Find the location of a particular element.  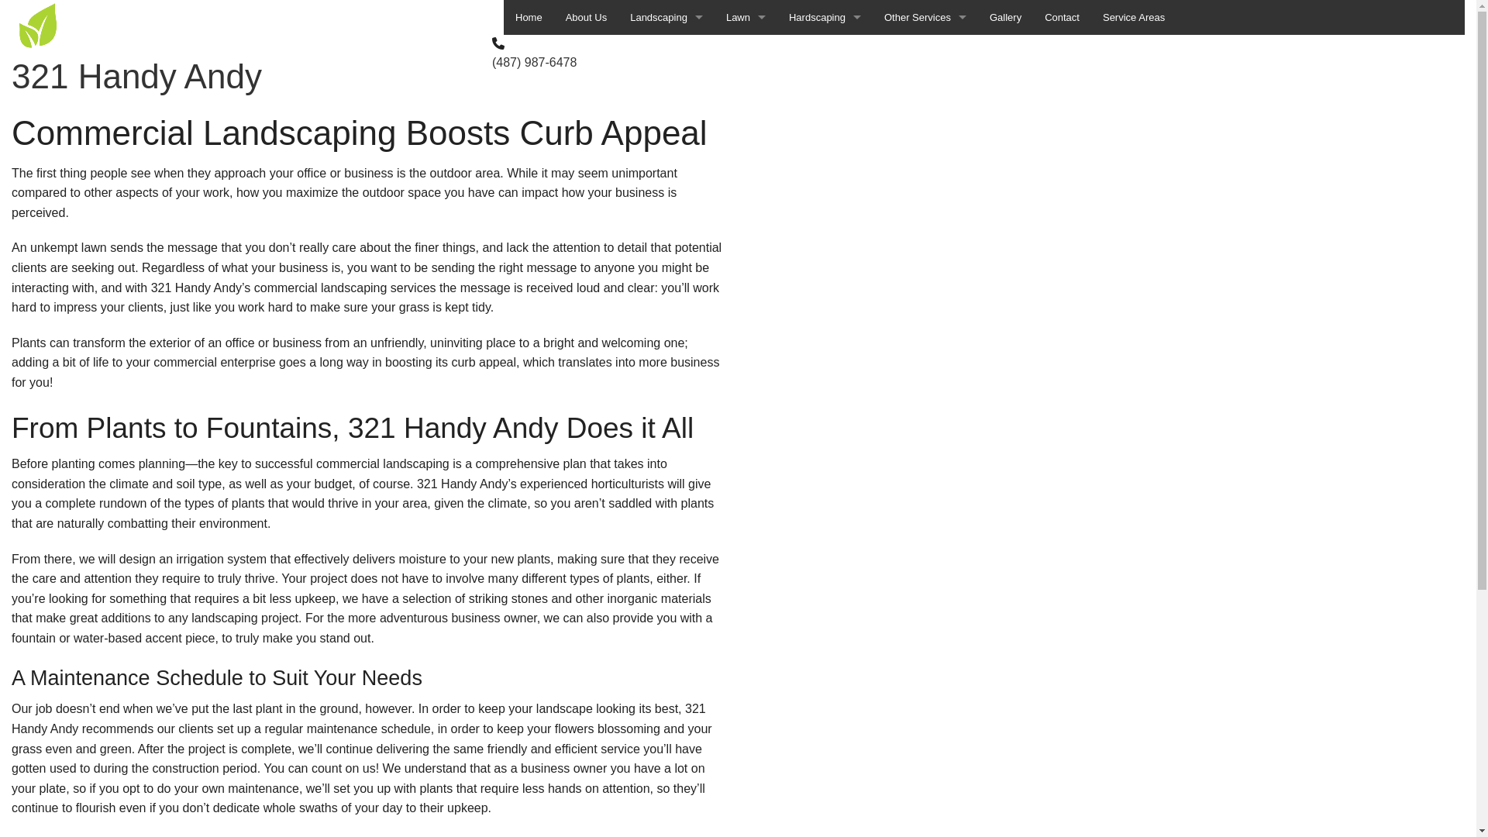

Lawn Care is located at coordinates (746, 157).